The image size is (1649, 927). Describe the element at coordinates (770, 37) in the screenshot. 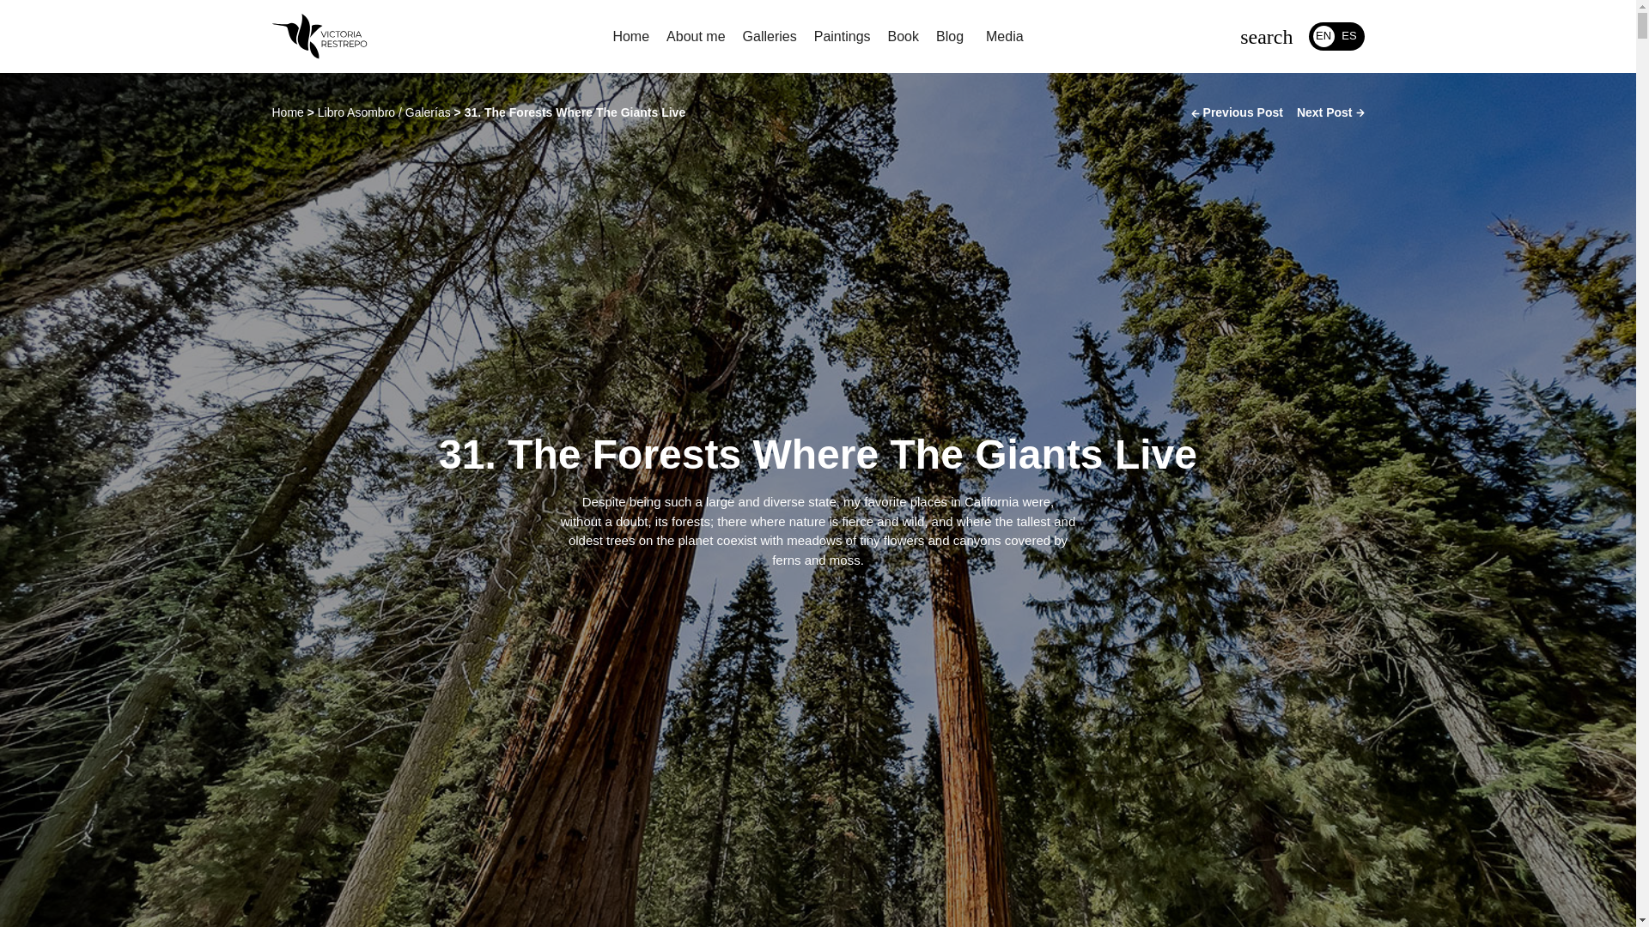

I see `Galleries` at that location.